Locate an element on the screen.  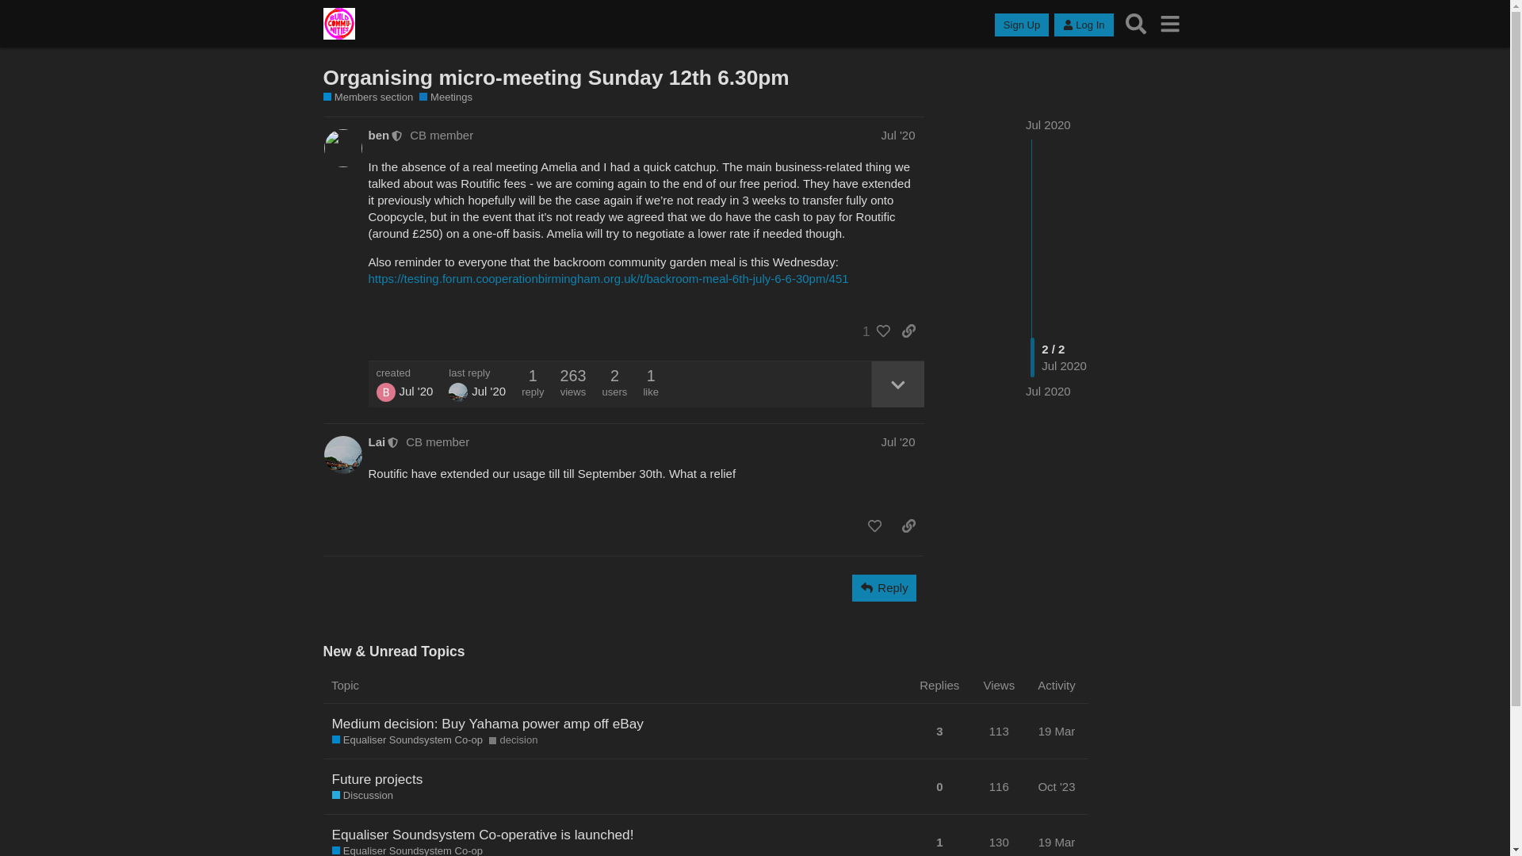
Jul '20 is located at coordinates (898, 441).